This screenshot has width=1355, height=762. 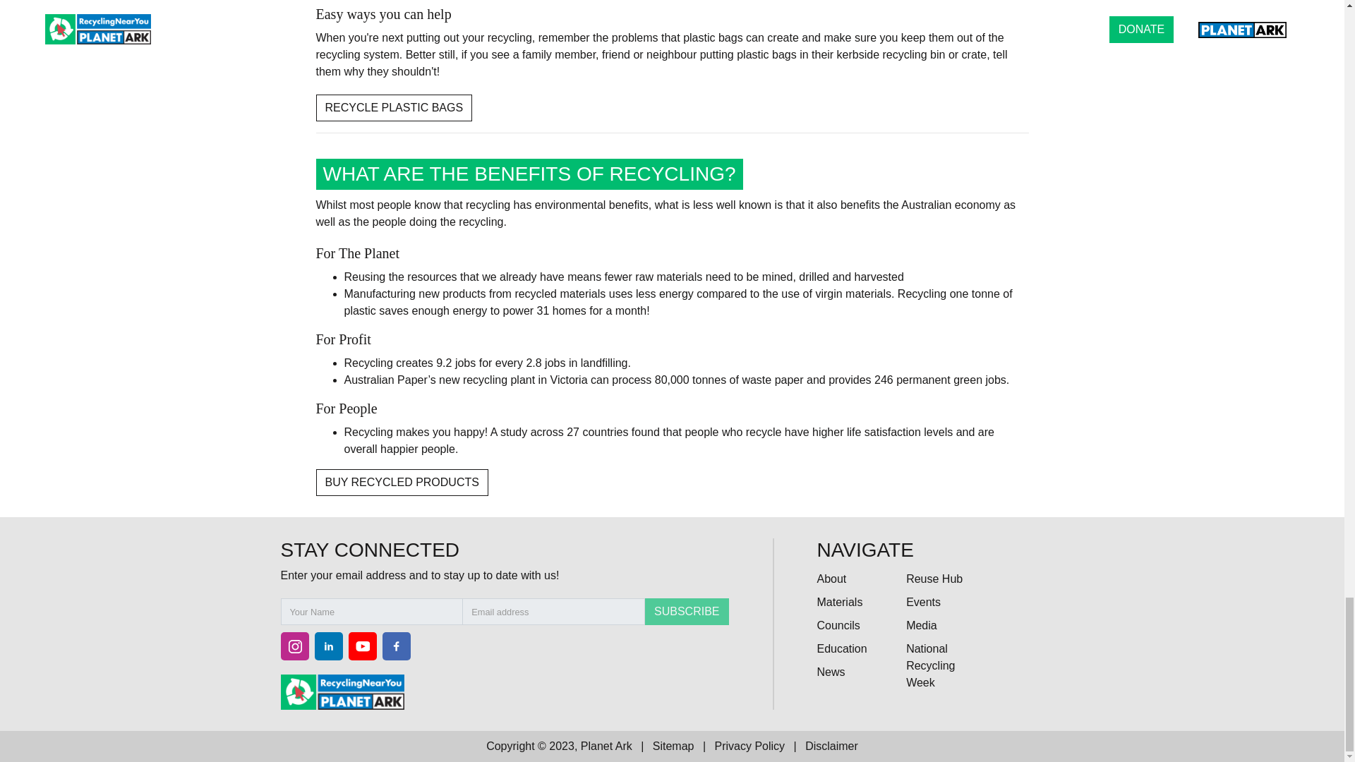 What do you see at coordinates (830, 672) in the screenshot?
I see `News` at bounding box center [830, 672].